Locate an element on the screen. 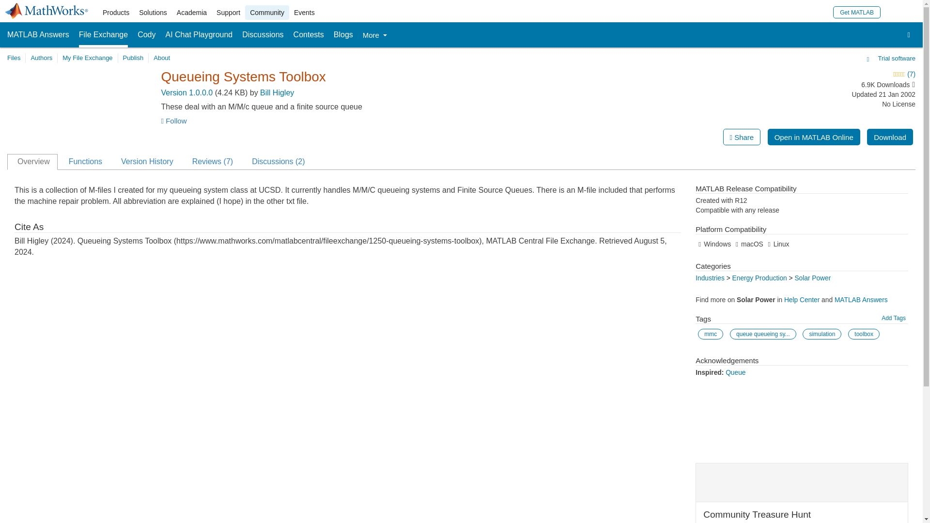 This screenshot has height=523, width=930. Blogs is located at coordinates (343, 35).